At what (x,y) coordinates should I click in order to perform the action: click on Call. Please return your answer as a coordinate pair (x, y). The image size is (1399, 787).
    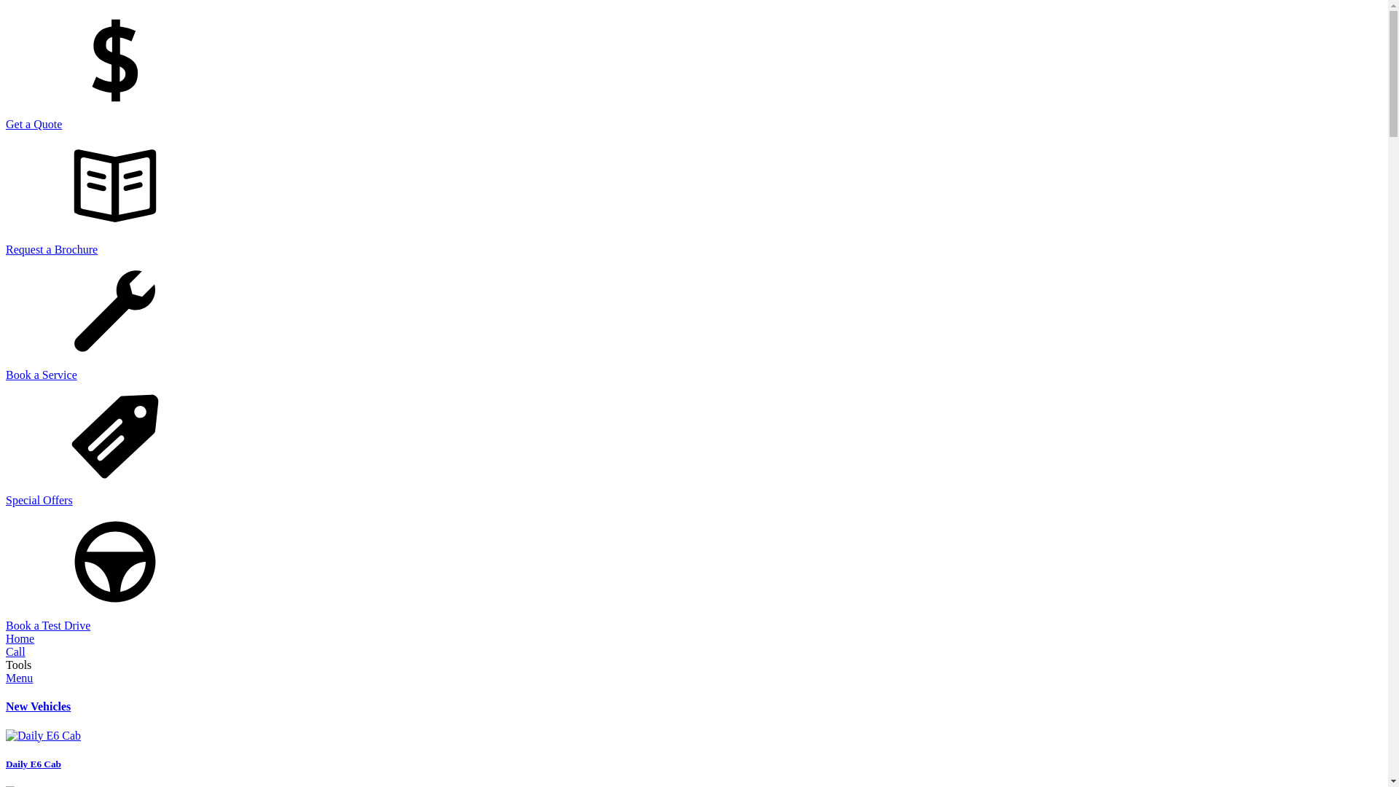
    Looking at the image, I should click on (16, 651).